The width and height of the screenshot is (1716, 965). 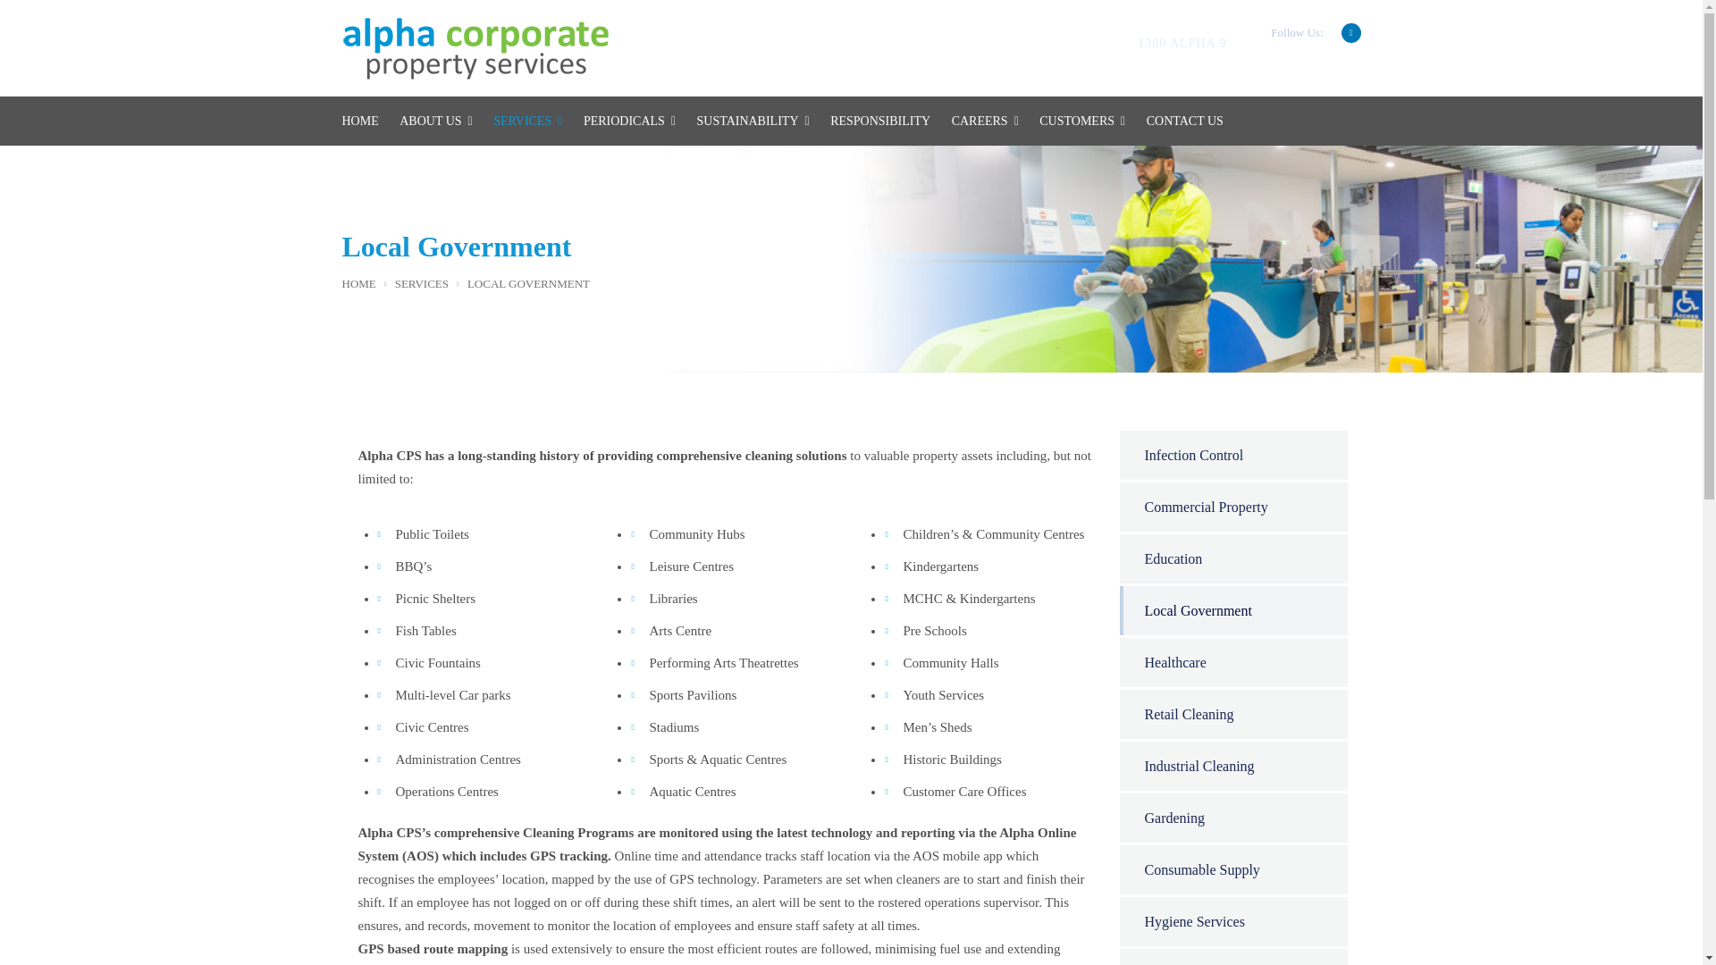 What do you see at coordinates (436, 122) in the screenshot?
I see `ABOUT US` at bounding box center [436, 122].